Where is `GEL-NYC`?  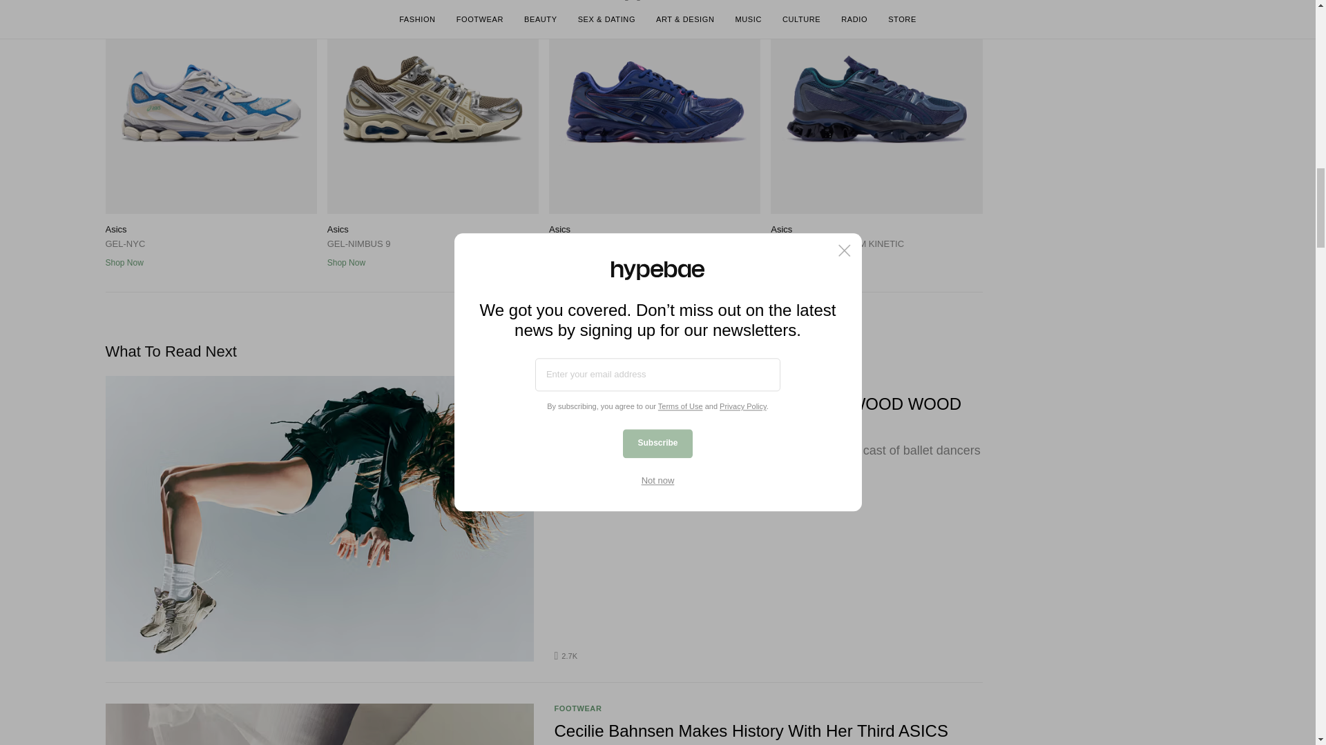 GEL-NYC is located at coordinates (210, 106).